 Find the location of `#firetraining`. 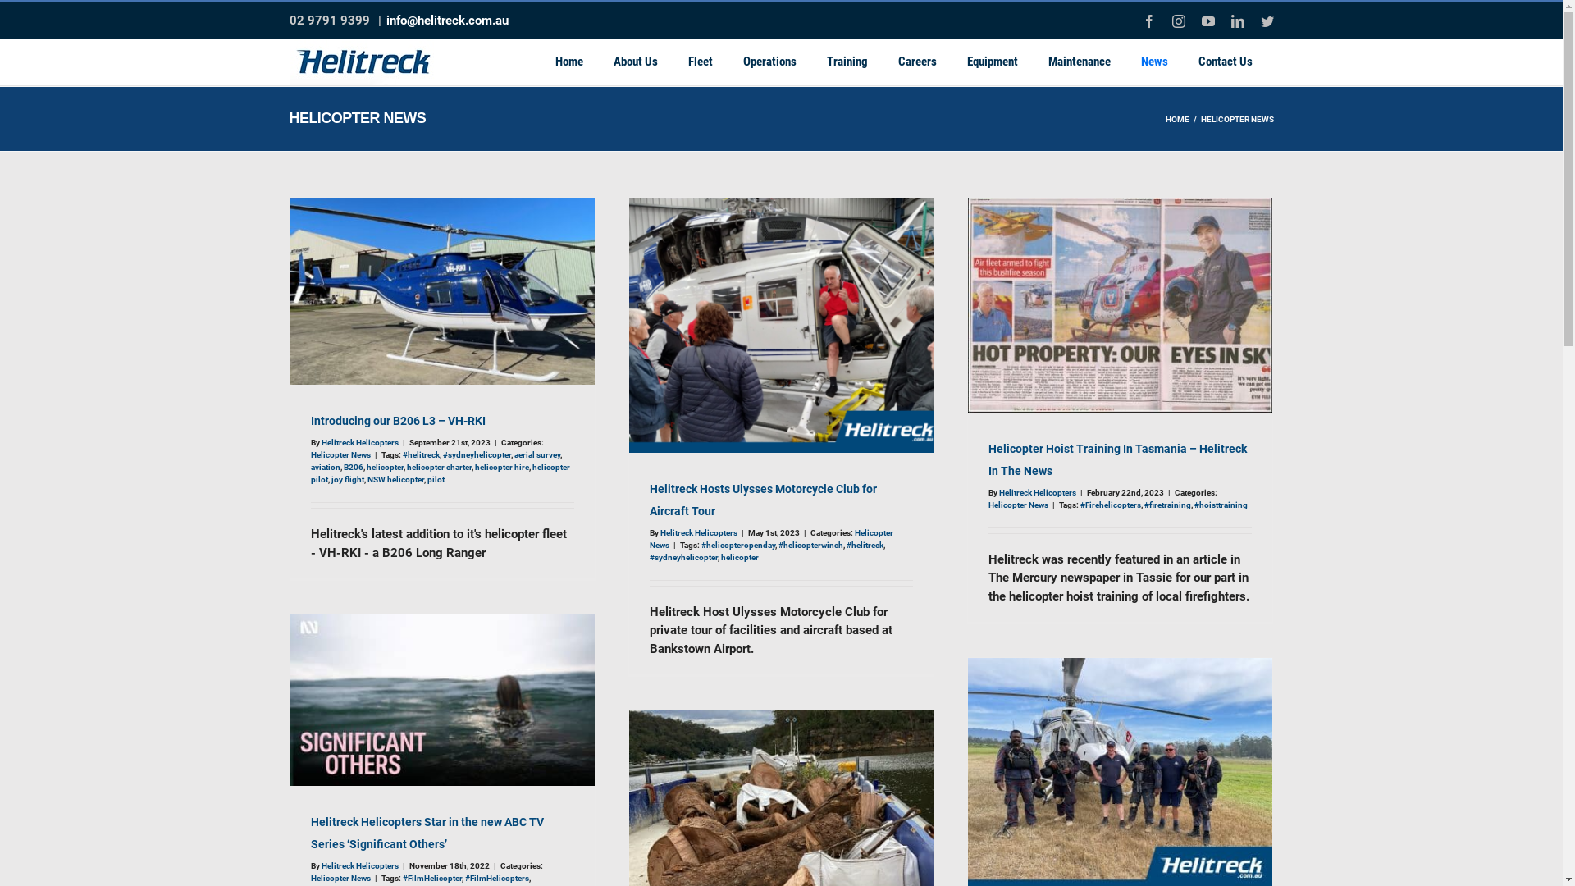

#firetraining is located at coordinates (1166, 505).